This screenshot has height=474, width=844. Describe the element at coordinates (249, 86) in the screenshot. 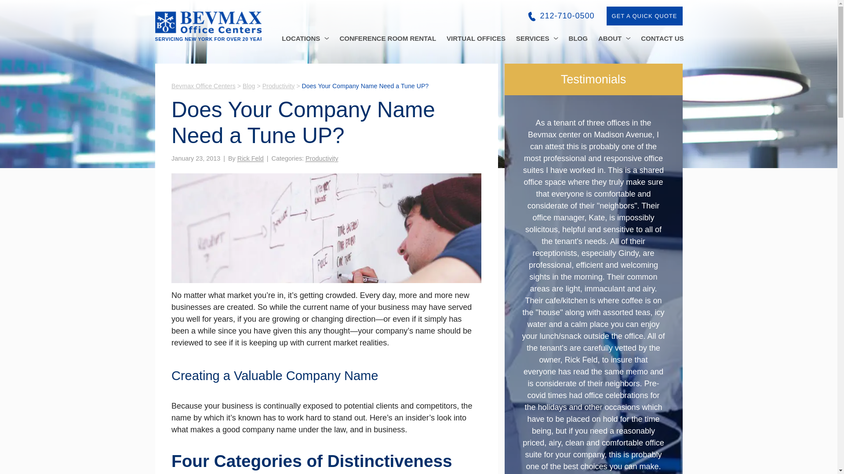

I see `Blog` at that location.